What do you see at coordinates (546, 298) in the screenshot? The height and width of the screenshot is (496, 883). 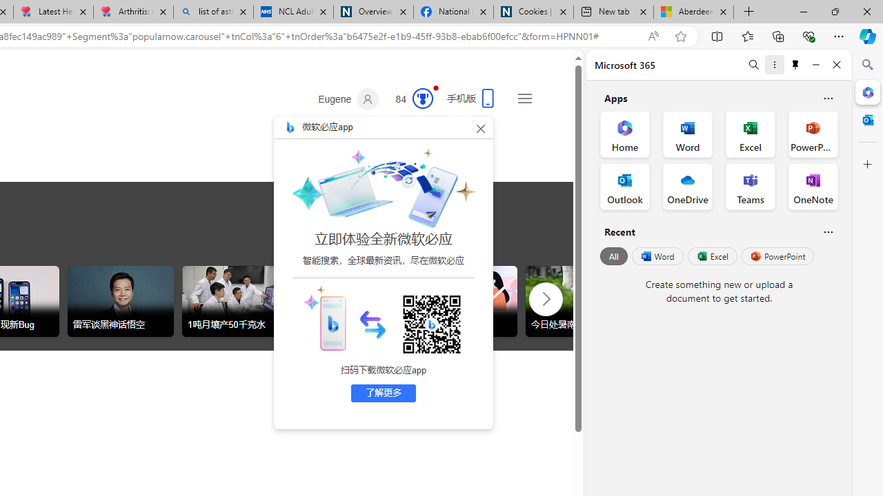 I see `AutomationID: tob_right_arrow` at bounding box center [546, 298].